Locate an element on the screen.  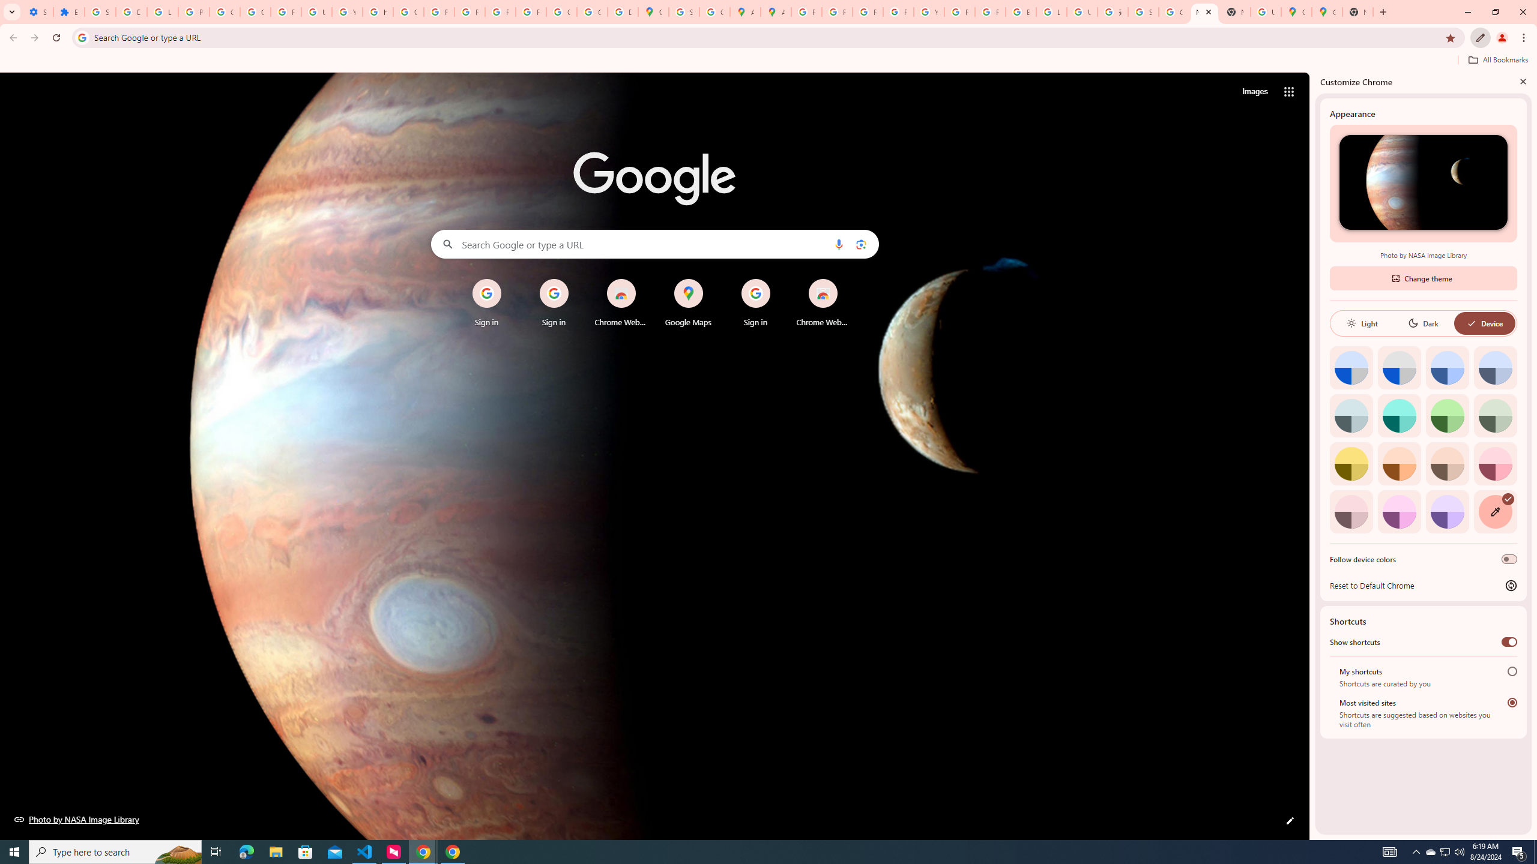
Show shortcuts is located at coordinates (1509, 642).